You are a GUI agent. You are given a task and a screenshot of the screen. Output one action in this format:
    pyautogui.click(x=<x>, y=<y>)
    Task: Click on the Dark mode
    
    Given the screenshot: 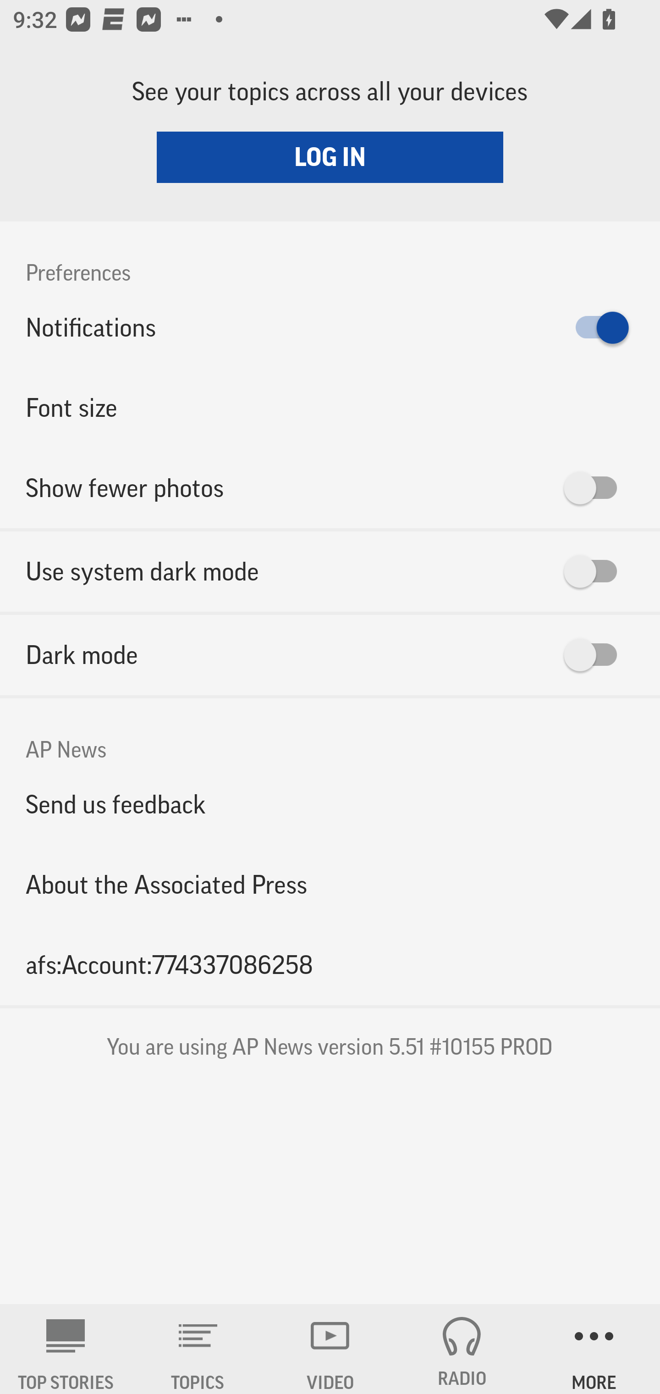 What is the action you would take?
    pyautogui.click(x=330, y=655)
    